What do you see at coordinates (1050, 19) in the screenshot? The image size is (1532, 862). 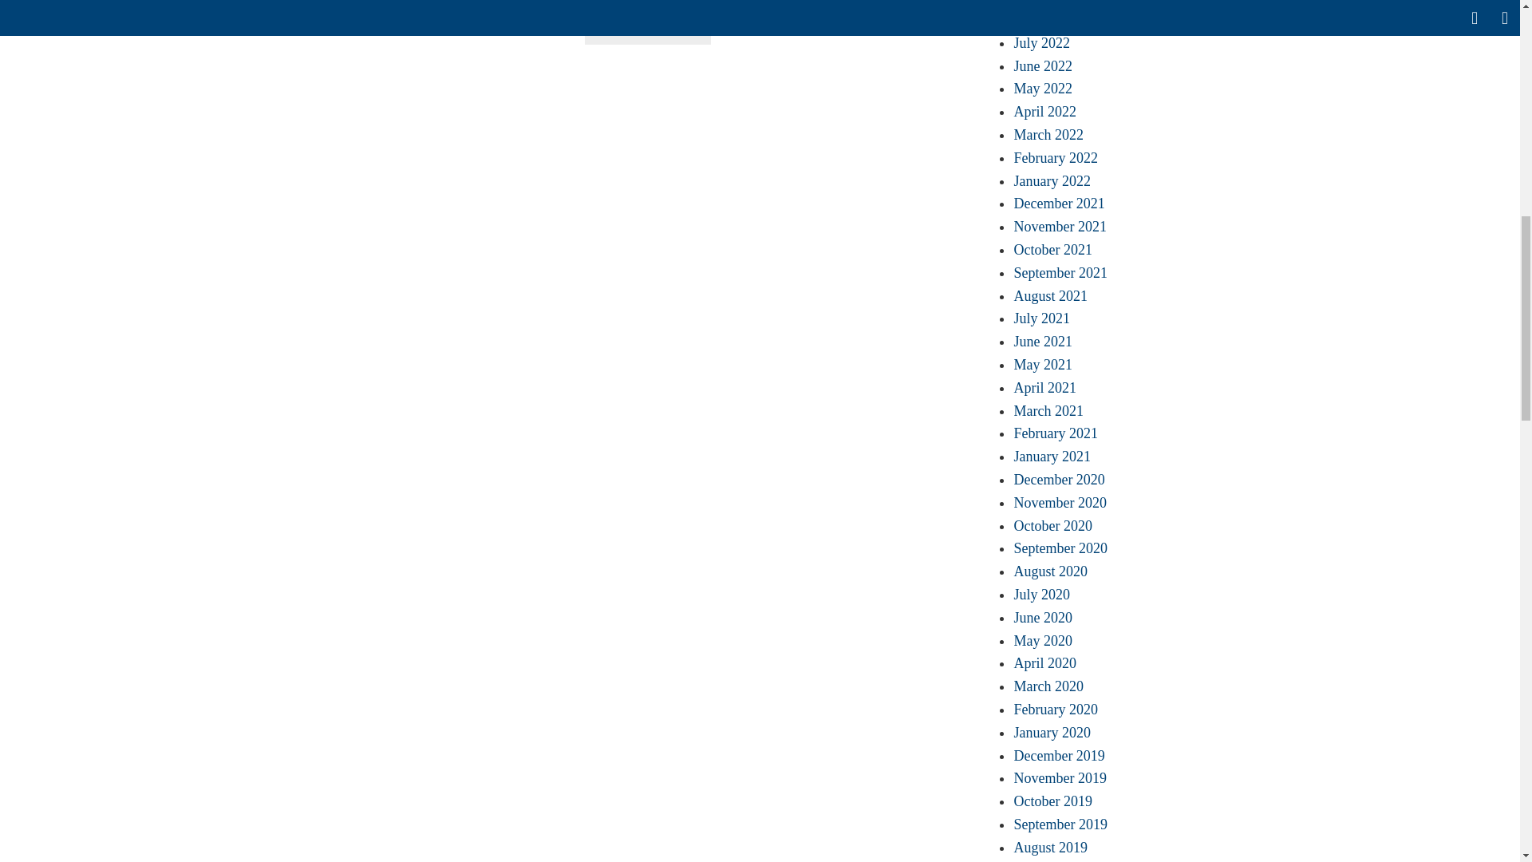 I see `August 2022` at bounding box center [1050, 19].